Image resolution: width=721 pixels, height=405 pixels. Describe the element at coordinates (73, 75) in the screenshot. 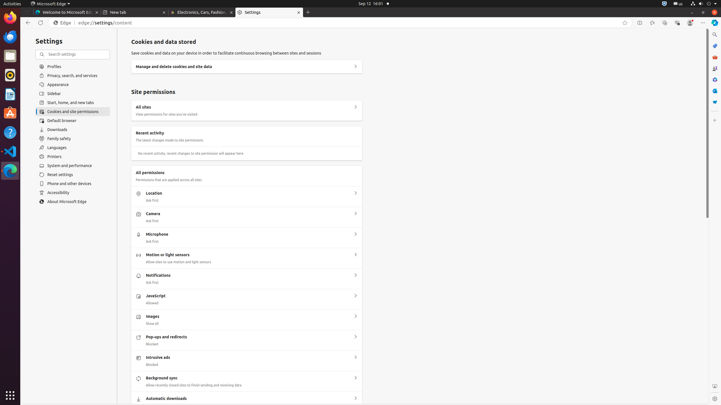

I see `Privacy, search, and services` at that location.